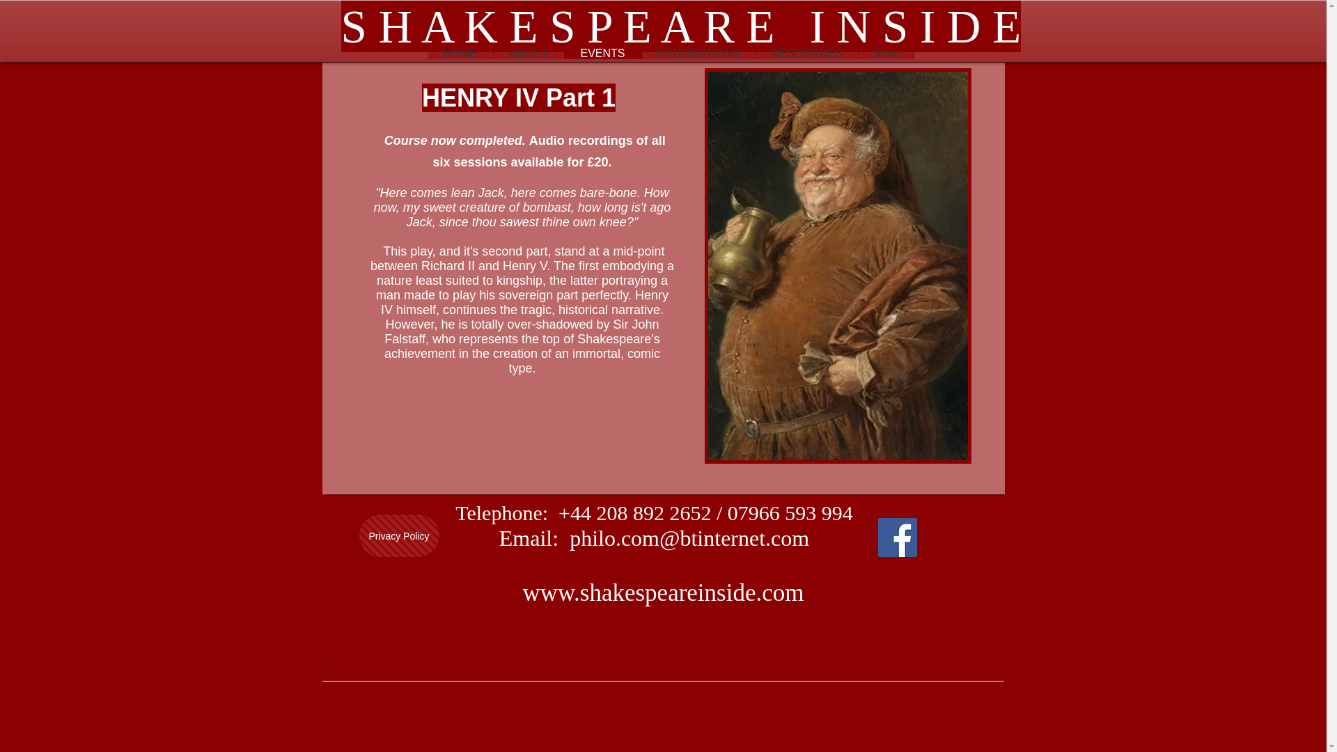  What do you see at coordinates (400, 535) in the screenshot?
I see `Privacy Policy` at bounding box center [400, 535].